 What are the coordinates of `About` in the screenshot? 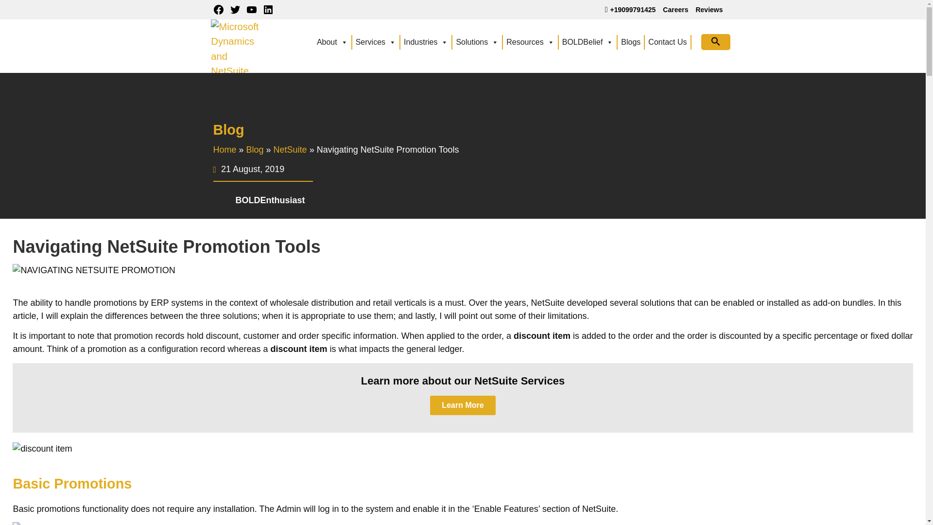 It's located at (333, 42).